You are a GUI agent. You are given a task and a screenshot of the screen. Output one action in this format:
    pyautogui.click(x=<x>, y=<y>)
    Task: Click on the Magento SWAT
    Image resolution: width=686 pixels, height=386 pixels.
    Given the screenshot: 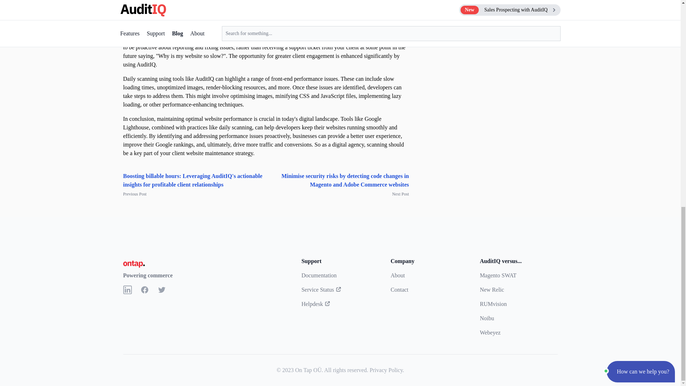 What is the action you would take?
    pyautogui.click(x=498, y=275)
    